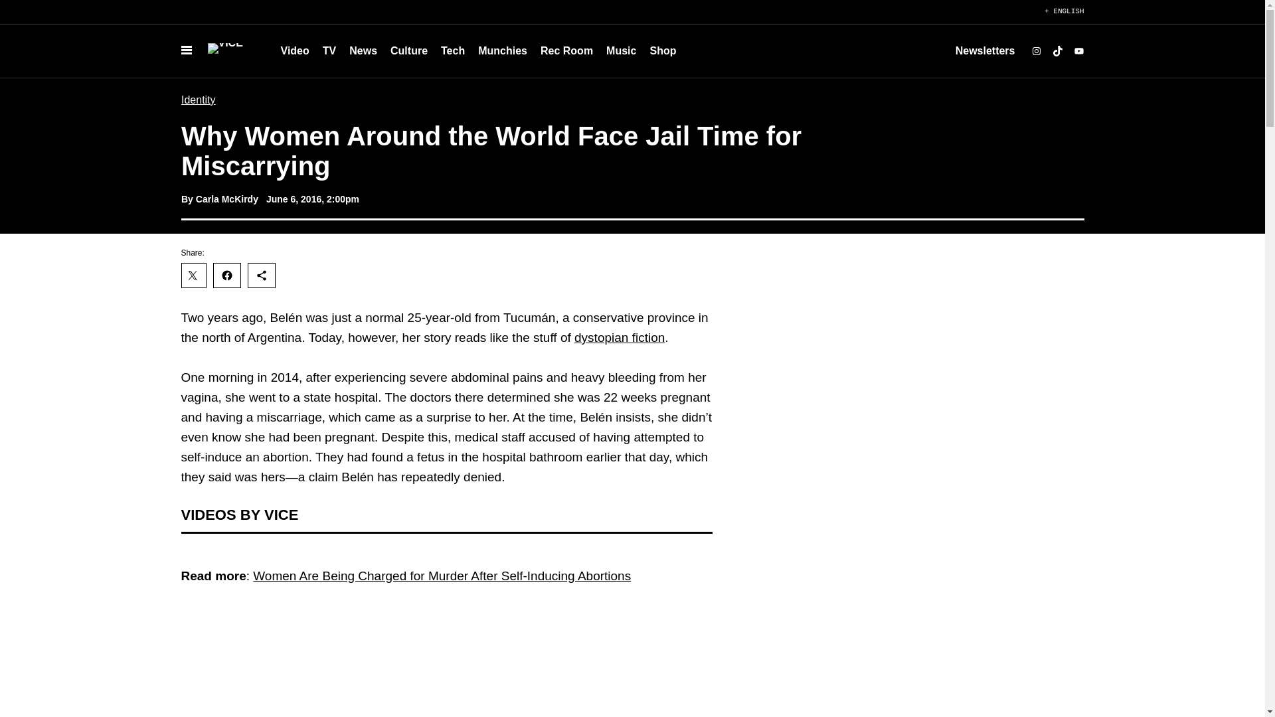  What do you see at coordinates (363, 50) in the screenshot?
I see `News` at bounding box center [363, 50].